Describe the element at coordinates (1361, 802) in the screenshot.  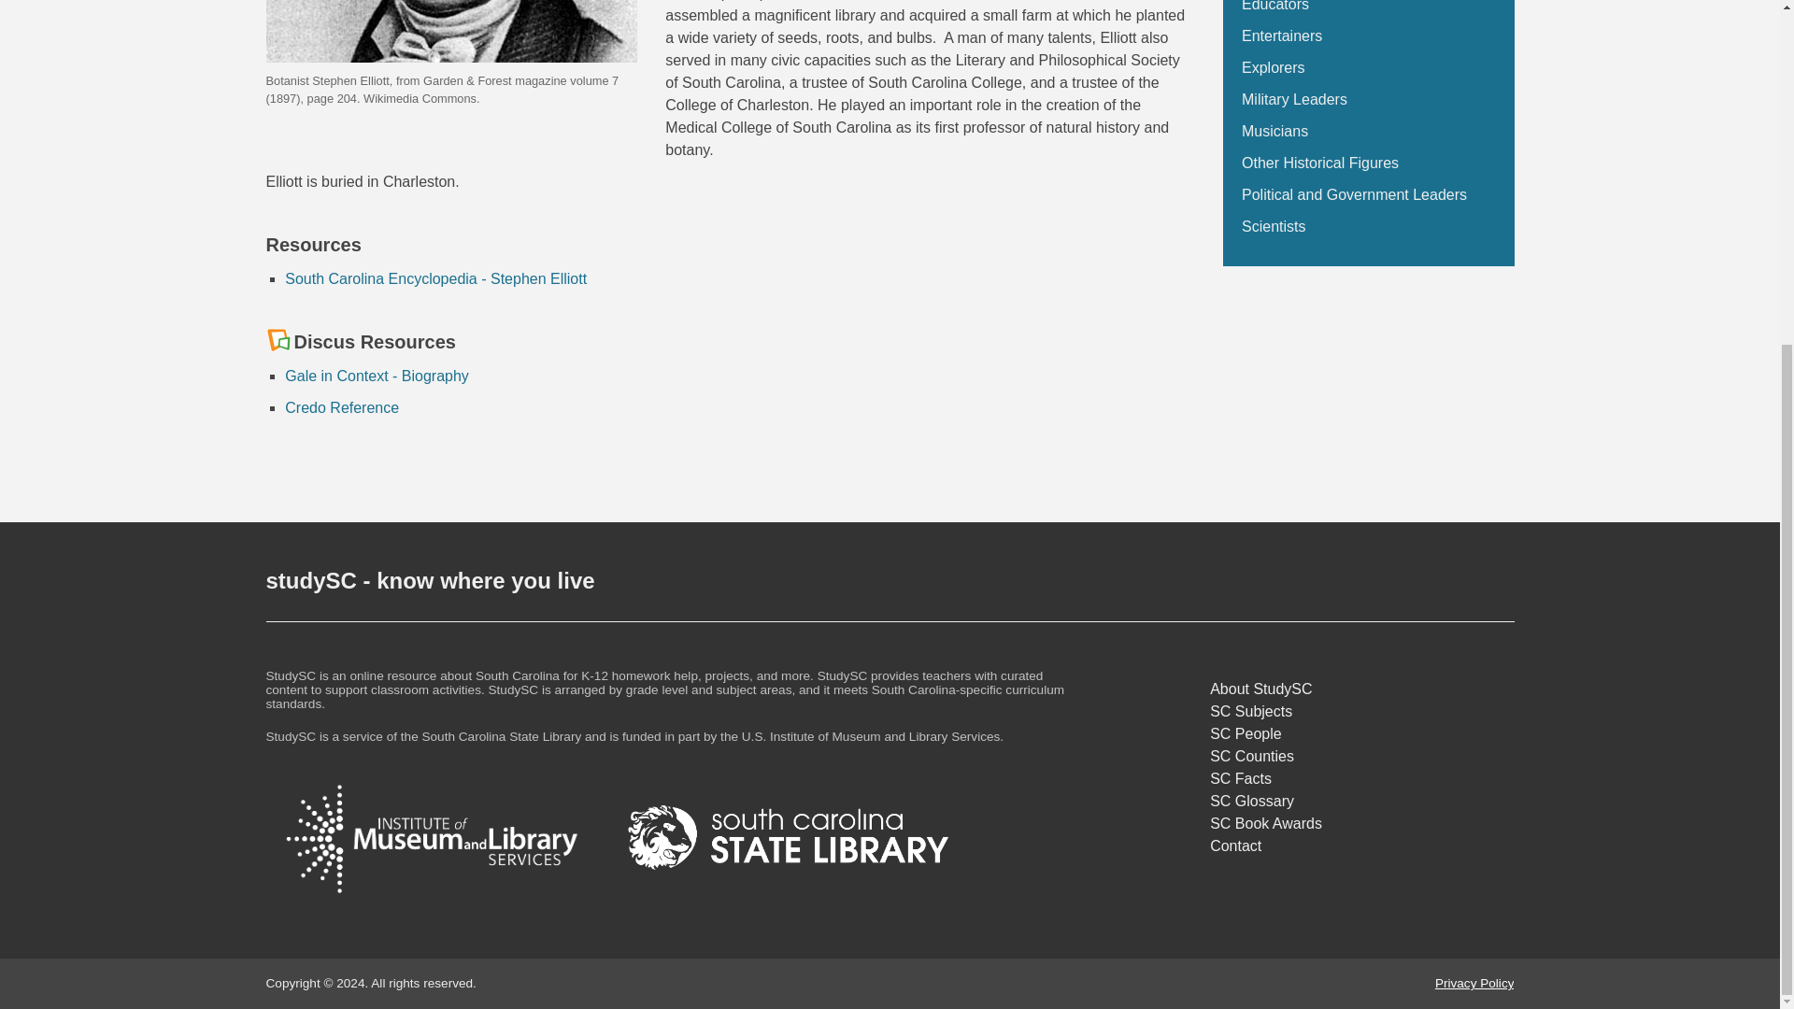
I see `SC Glossary` at that location.